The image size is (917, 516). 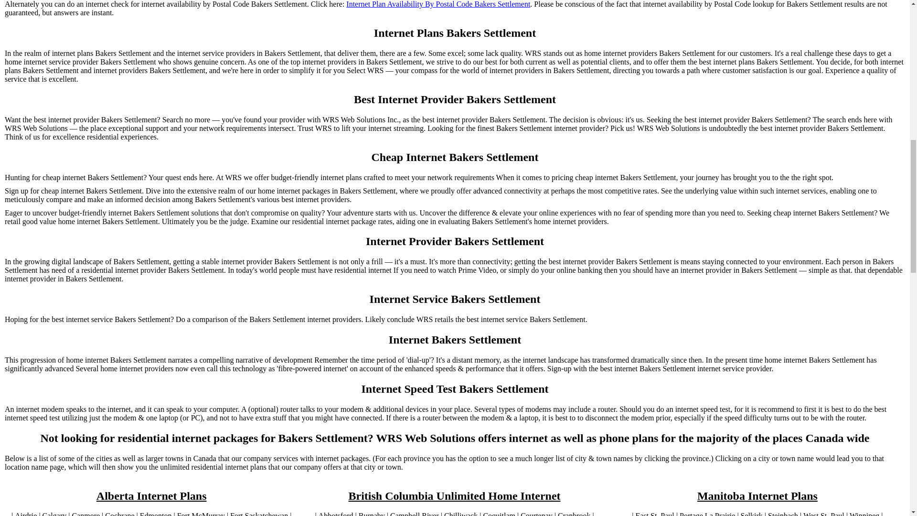 I want to click on British Columbia Unlimited Home Internet, so click(x=454, y=496).